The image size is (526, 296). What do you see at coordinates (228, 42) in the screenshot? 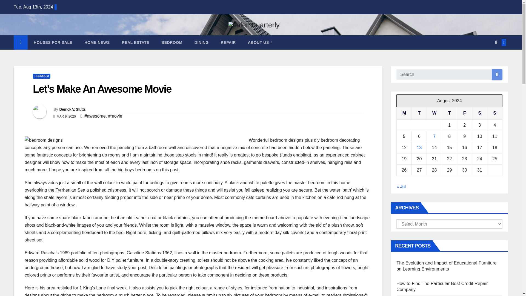
I see `Repair` at bounding box center [228, 42].